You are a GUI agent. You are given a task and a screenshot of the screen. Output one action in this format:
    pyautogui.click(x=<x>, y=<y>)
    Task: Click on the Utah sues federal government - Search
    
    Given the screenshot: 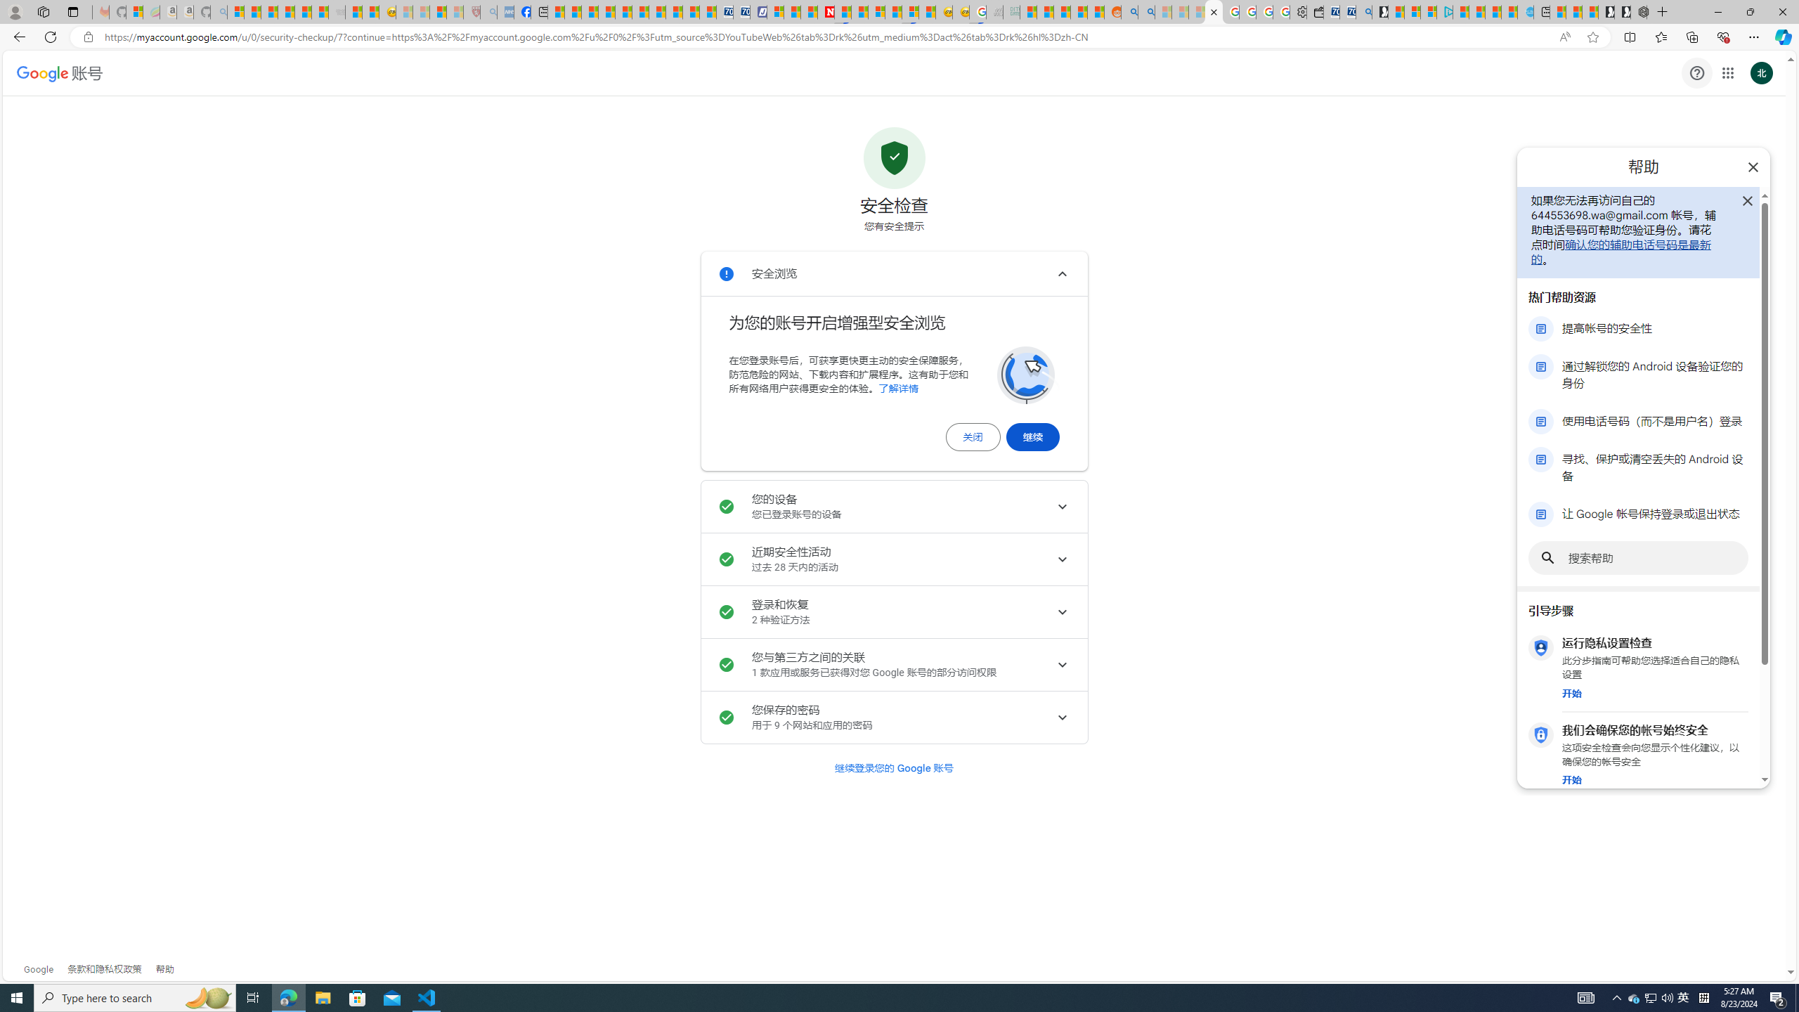 What is the action you would take?
    pyautogui.click(x=1145, y=12)
    